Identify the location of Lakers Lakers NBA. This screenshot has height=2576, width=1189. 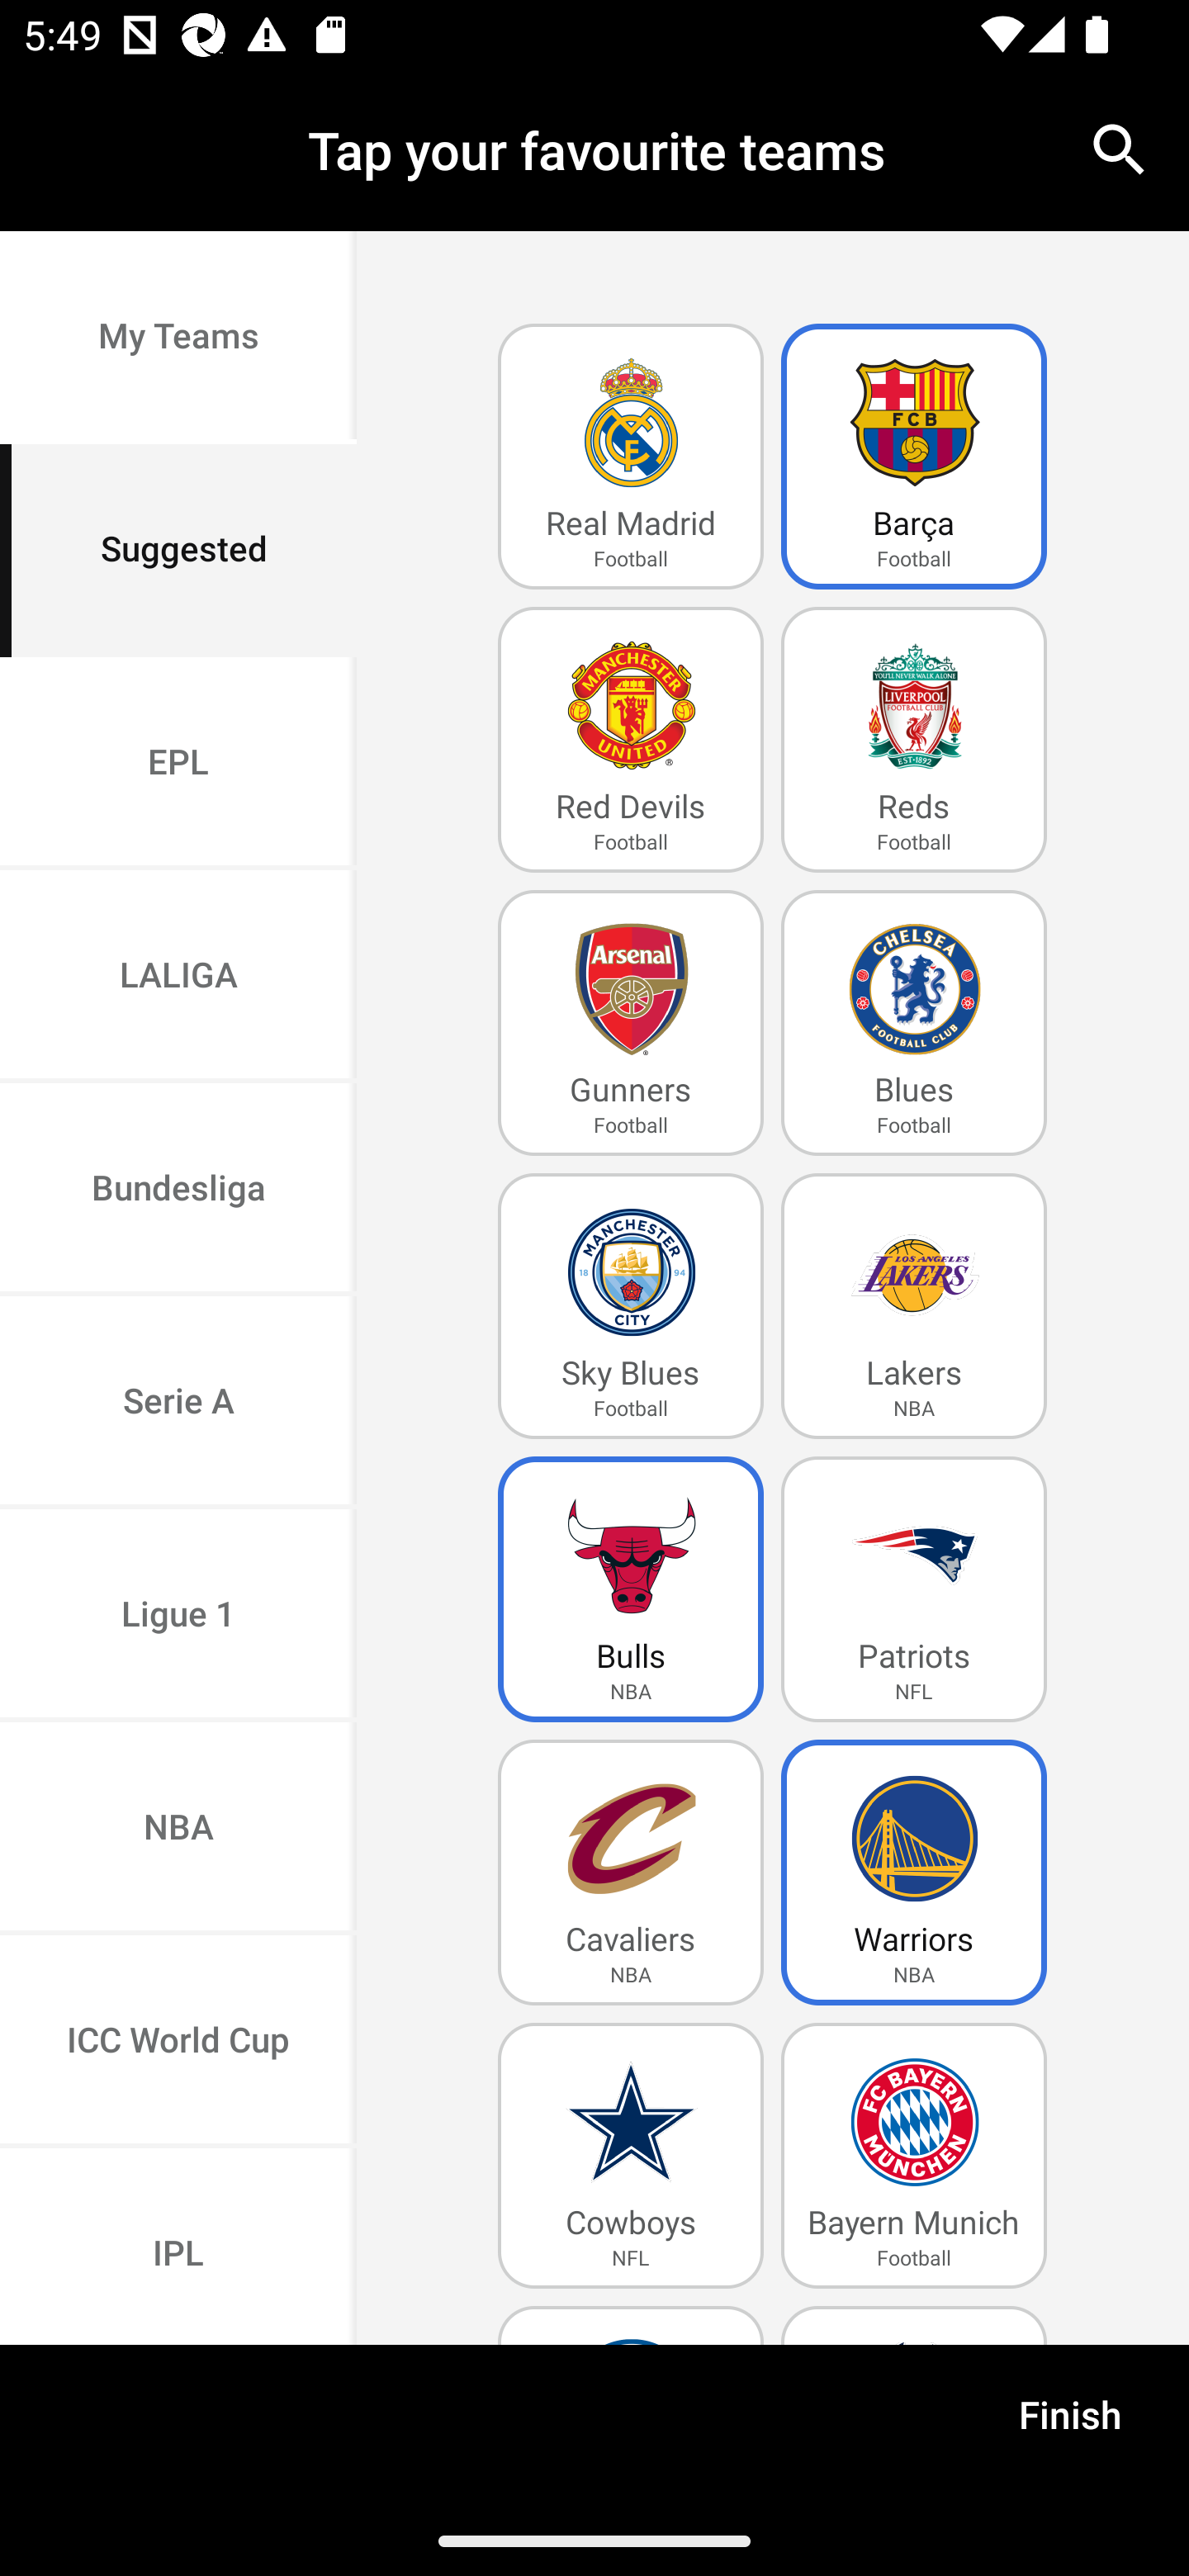
(914, 1306).